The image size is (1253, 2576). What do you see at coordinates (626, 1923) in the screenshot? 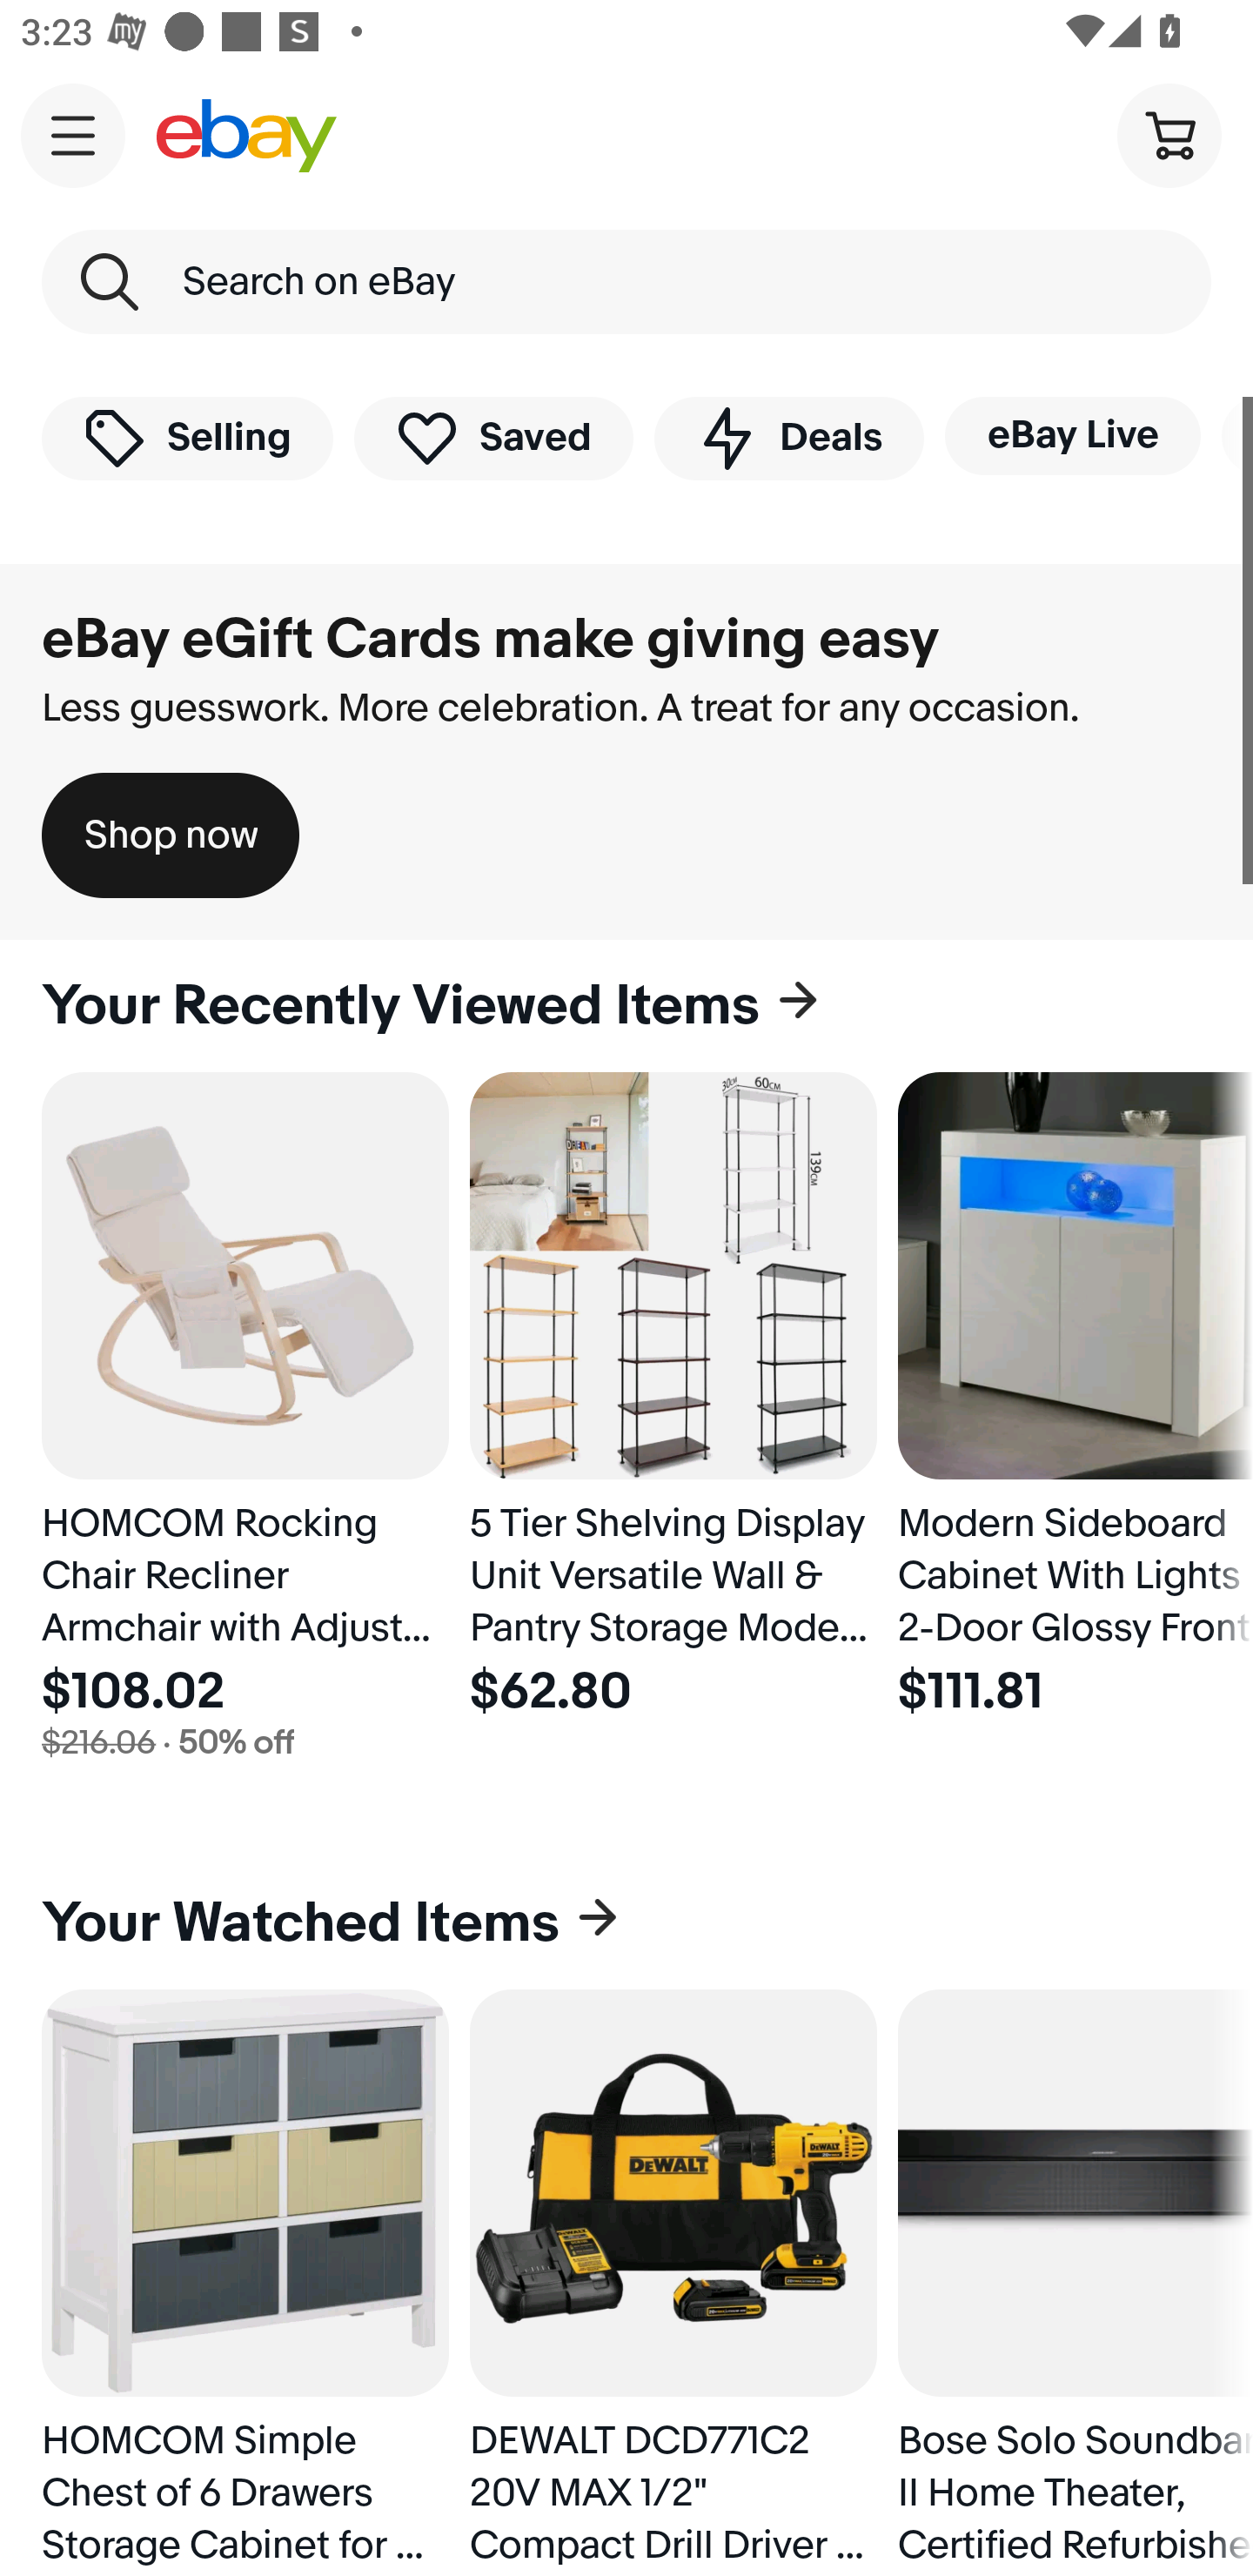
I see `Your Watched Items  ` at bounding box center [626, 1923].